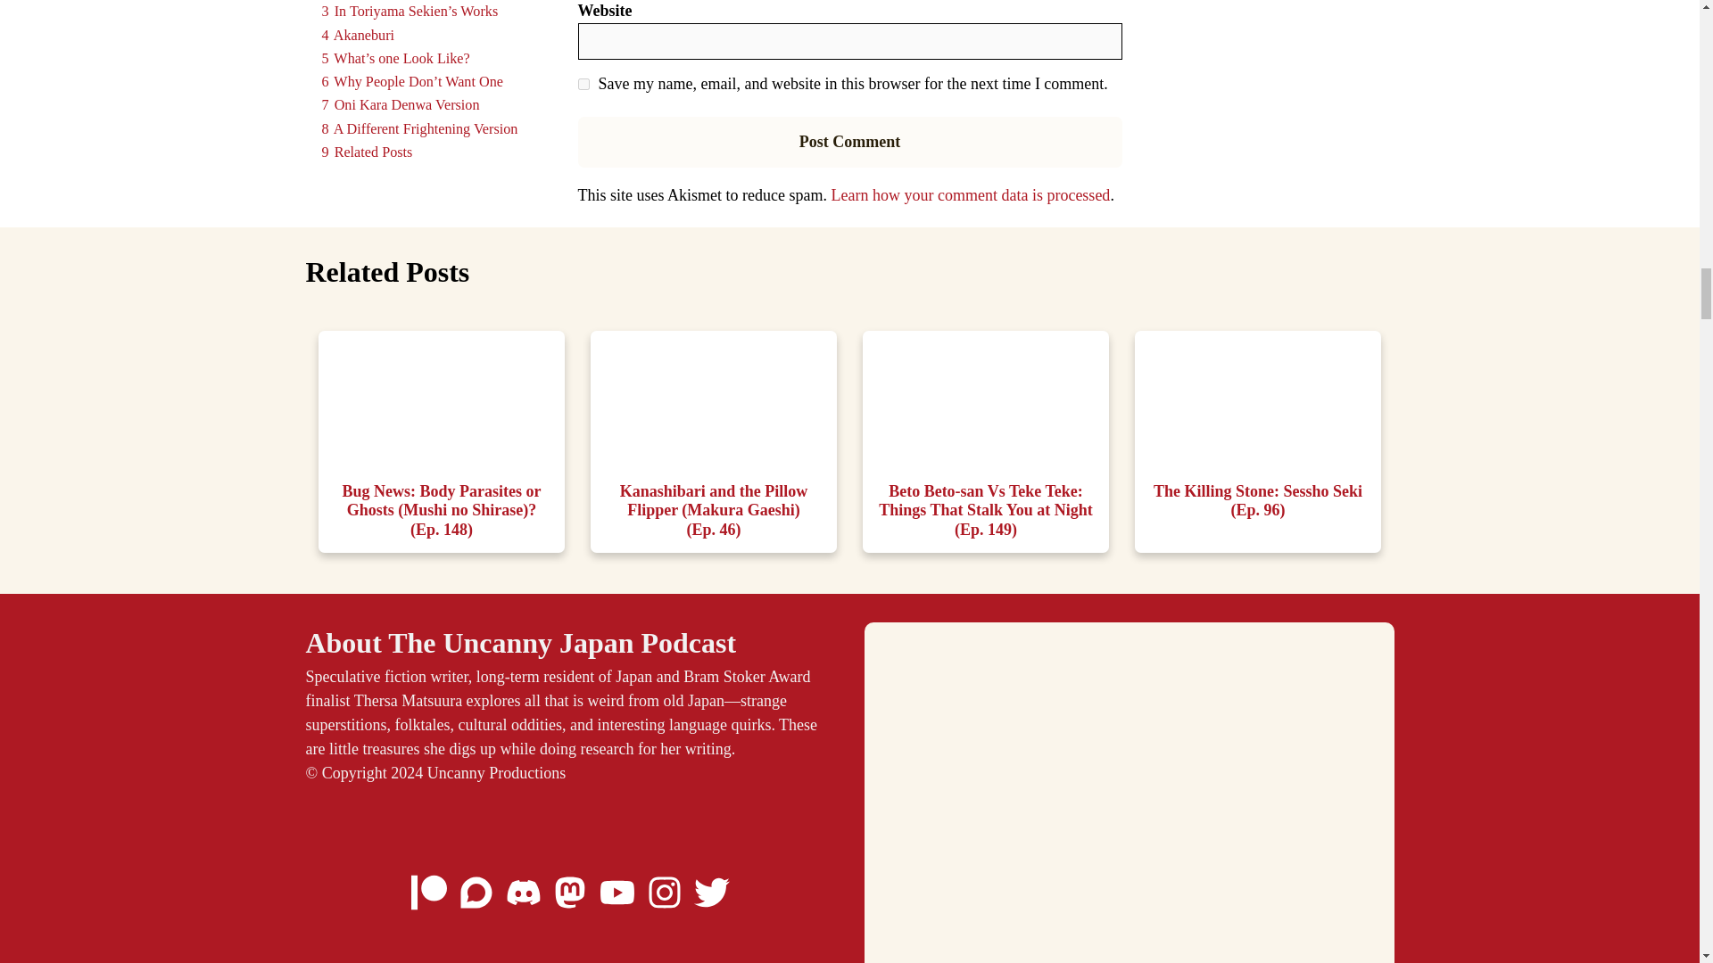 This screenshot has width=1713, height=963. I want to click on Post Comment, so click(849, 141).